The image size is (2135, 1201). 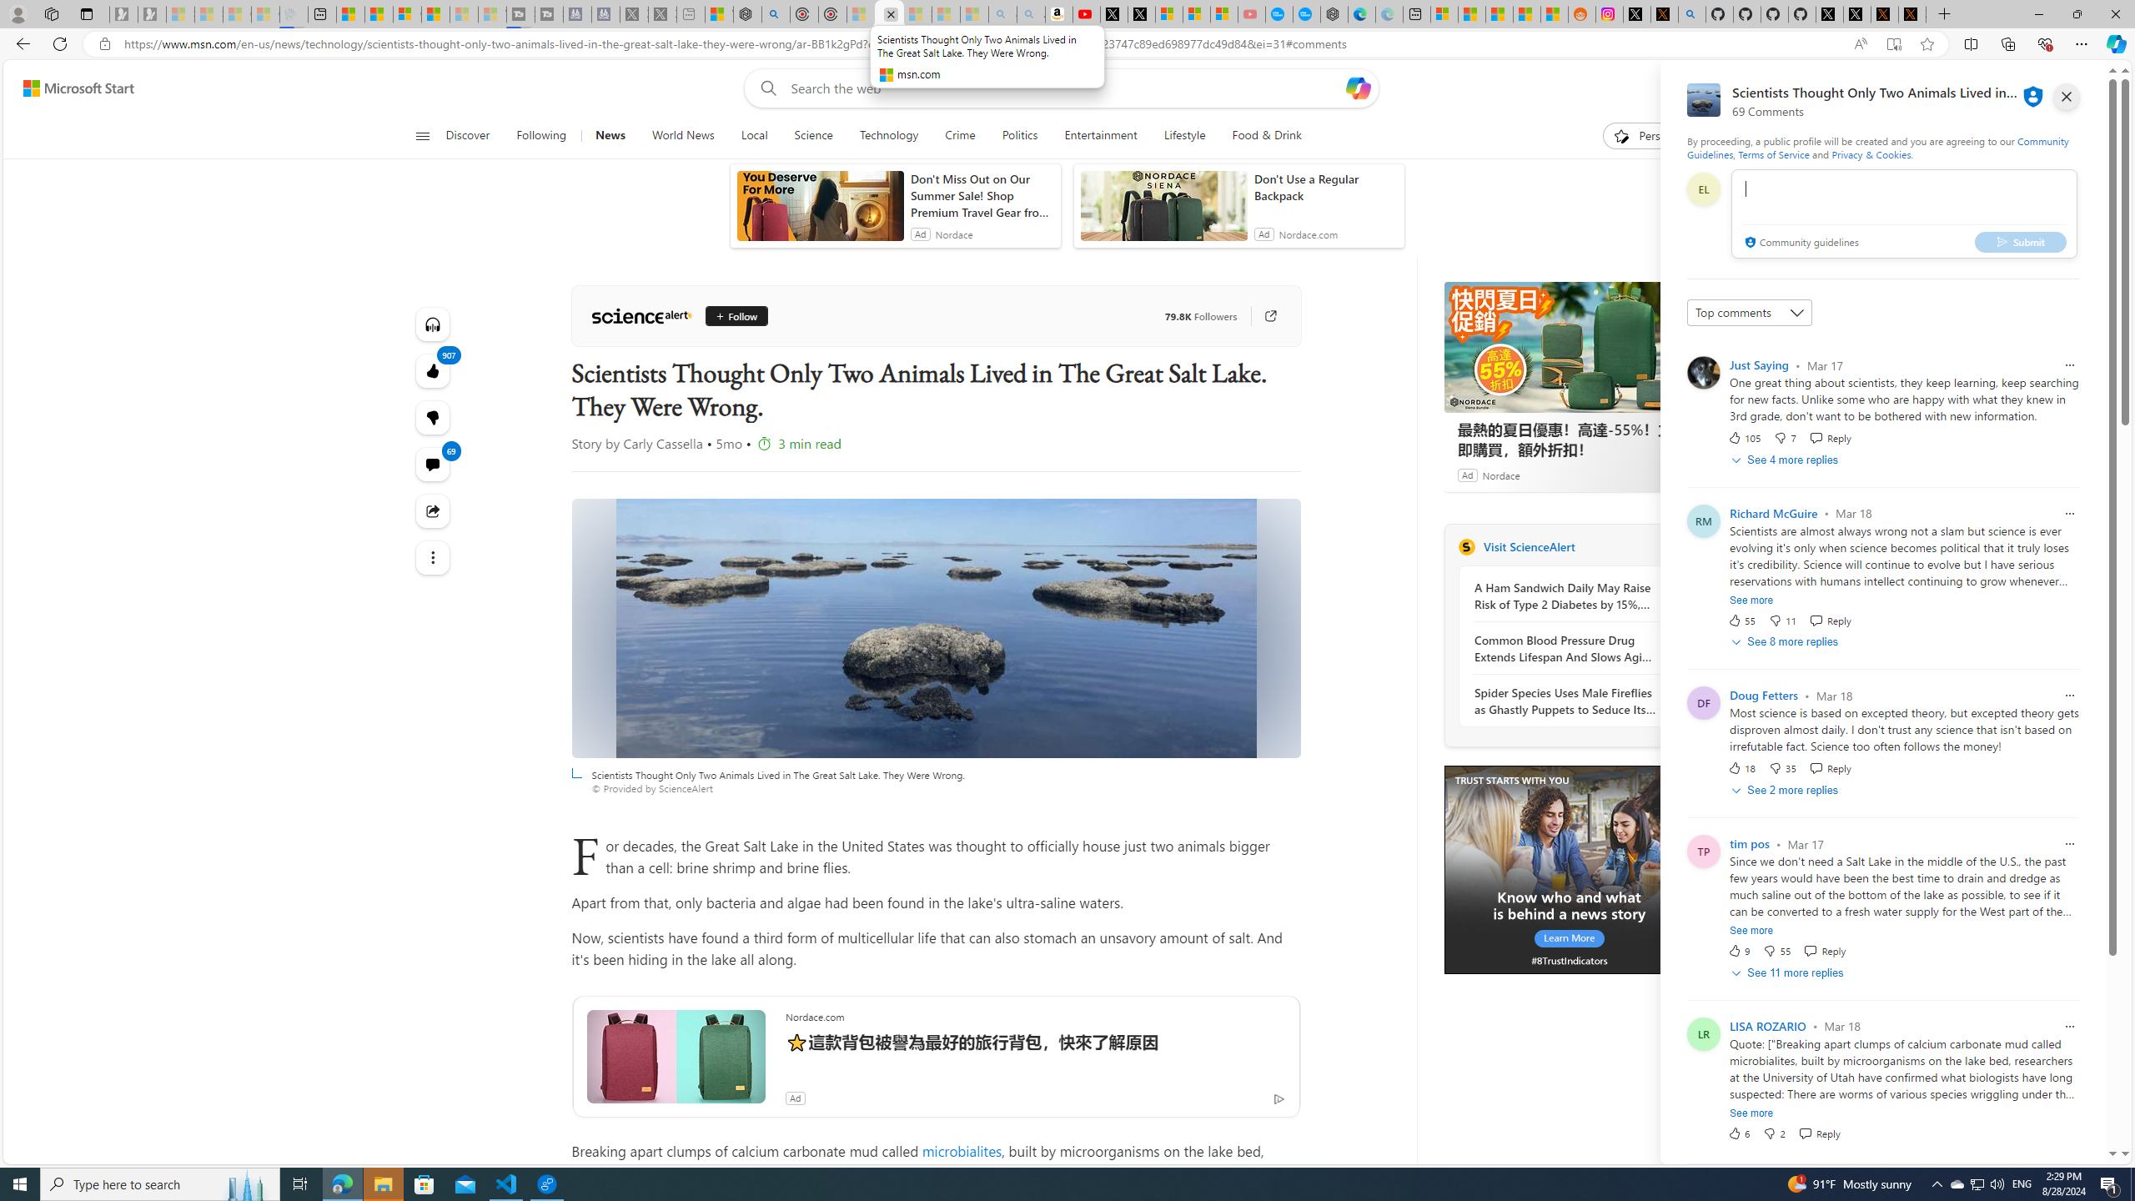 I want to click on Share this story, so click(x=434, y=510).